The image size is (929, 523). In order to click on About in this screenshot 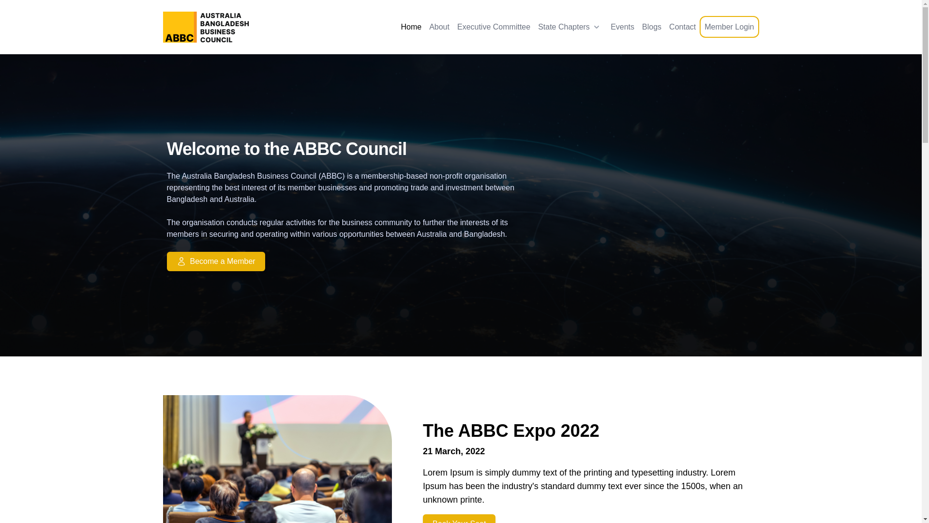, I will do `click(439, 27)`.